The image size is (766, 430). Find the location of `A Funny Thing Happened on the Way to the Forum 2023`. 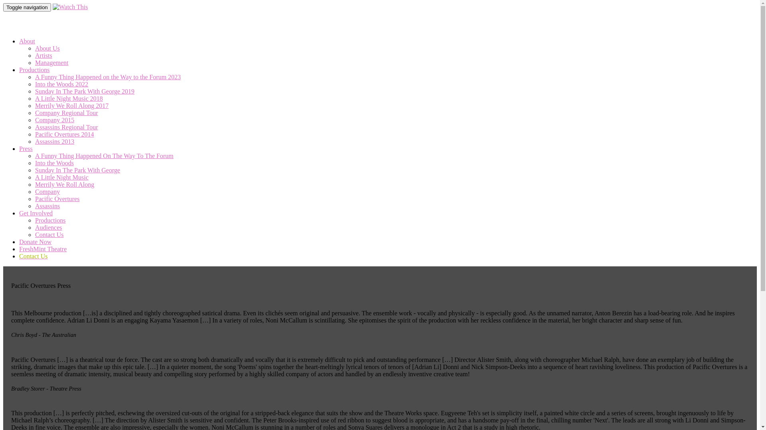

A Funny Thing Happened on the Way to the Forum 2023 is located at coordinates (108, 77).